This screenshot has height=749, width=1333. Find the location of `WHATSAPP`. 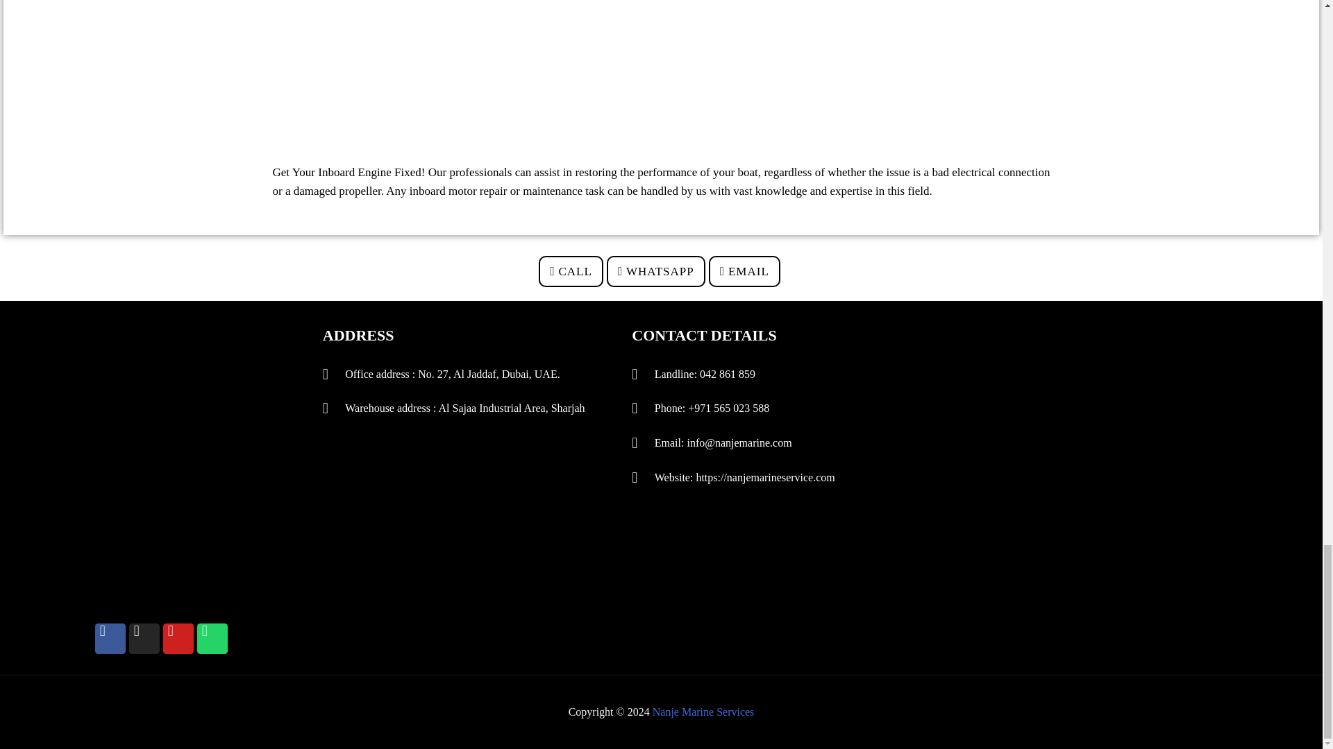

WHATSAPP is located at coordinates (655, 271).